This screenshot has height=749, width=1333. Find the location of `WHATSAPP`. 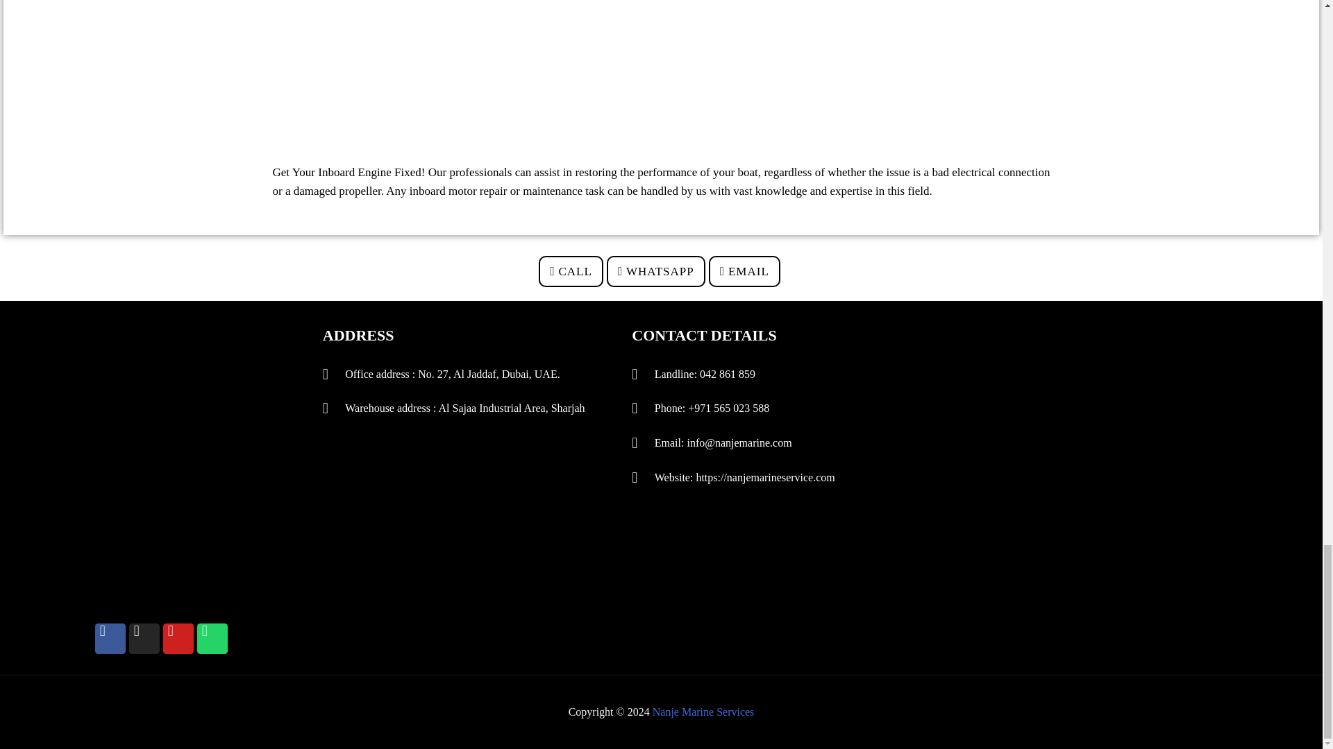

WHATSAPP is located at coordinates (655, 271).